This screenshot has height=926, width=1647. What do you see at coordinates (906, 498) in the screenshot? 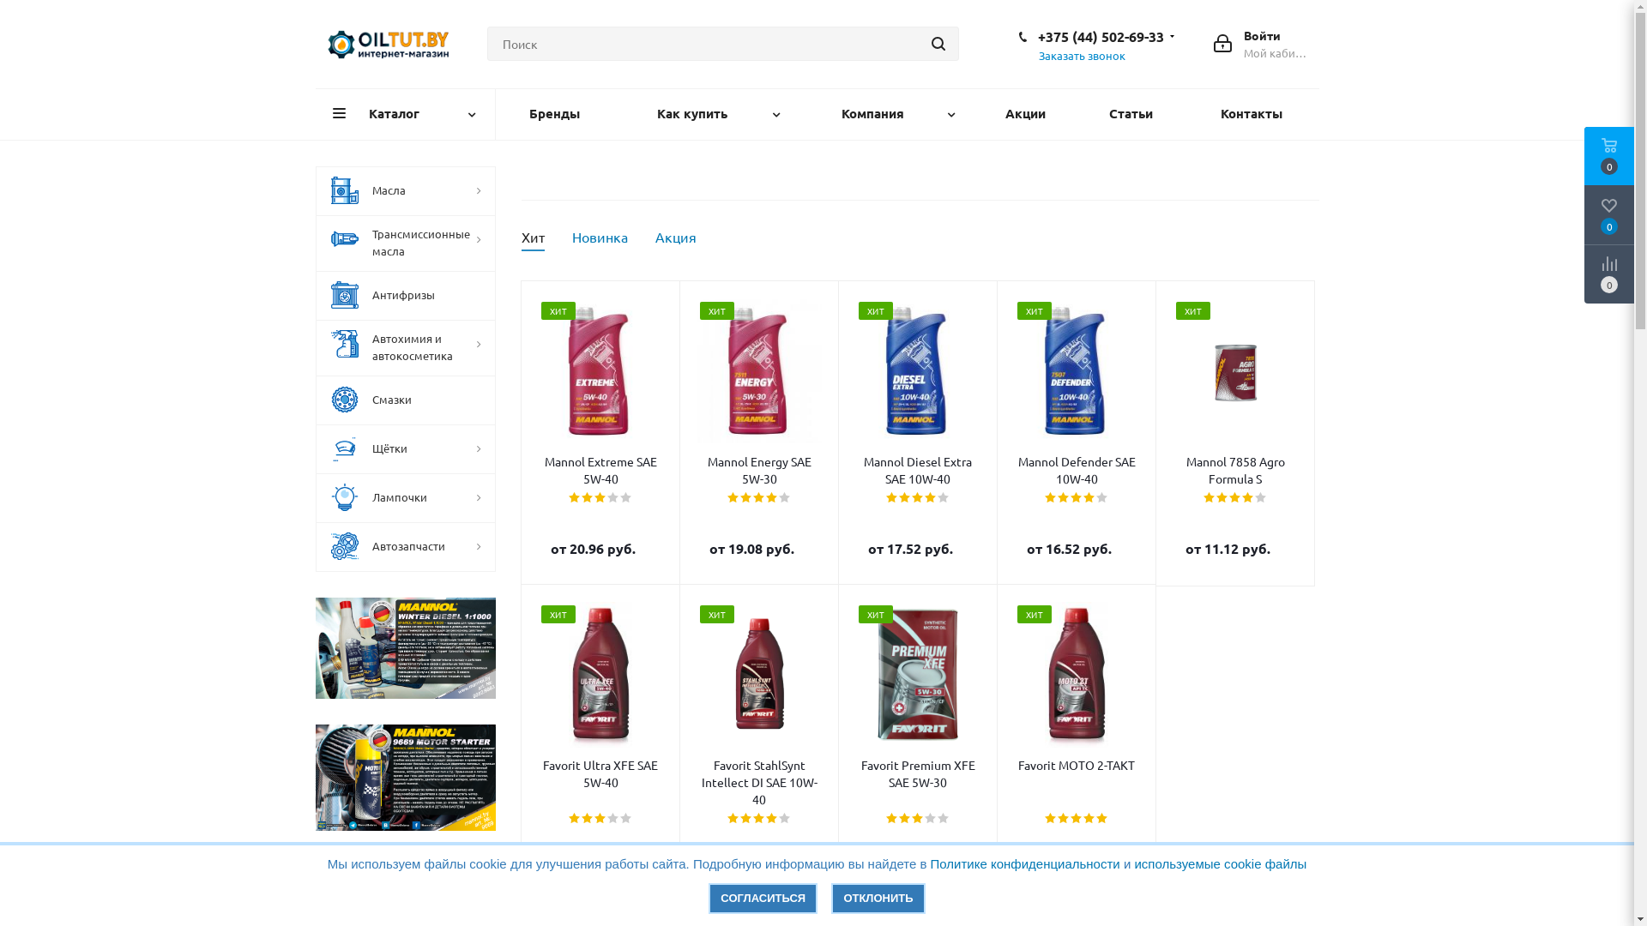
I see `2` at bounding box center [906, 498].